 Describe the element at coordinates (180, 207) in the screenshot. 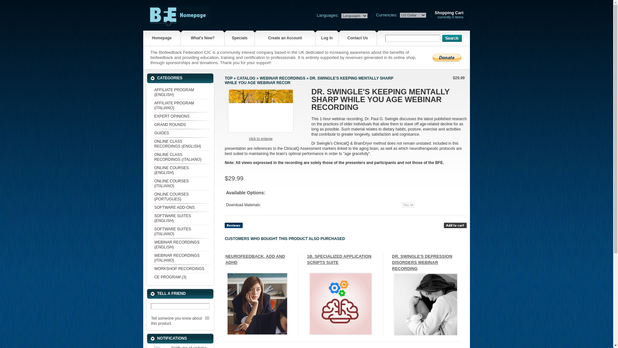

I see `SOFTWARE ADD-ONS` at that location.